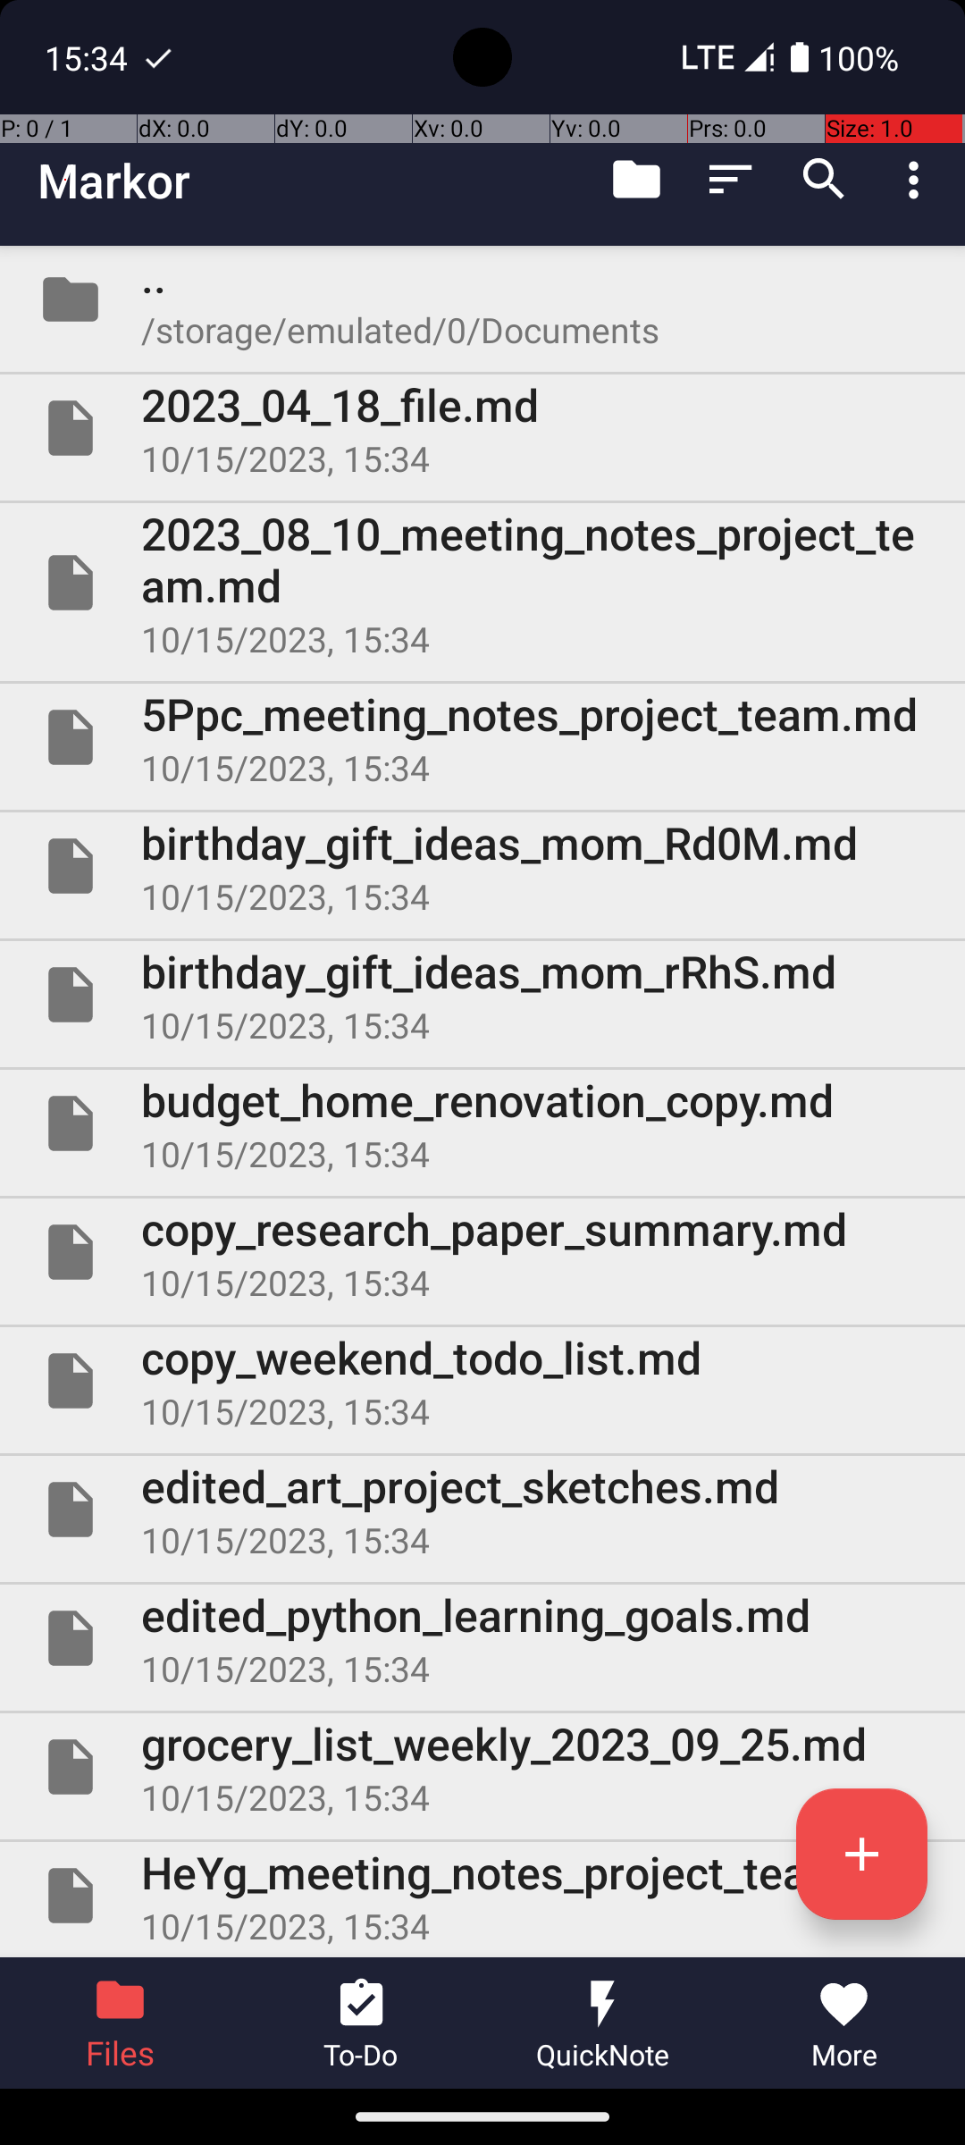 Image resolution: width=965 pixels, height=2145 pixels. What do you see at coordinates (482, 1252) in the screenshot?
I see `File copy_research_paper_summary.md ` at bounding box center [482, 1252].